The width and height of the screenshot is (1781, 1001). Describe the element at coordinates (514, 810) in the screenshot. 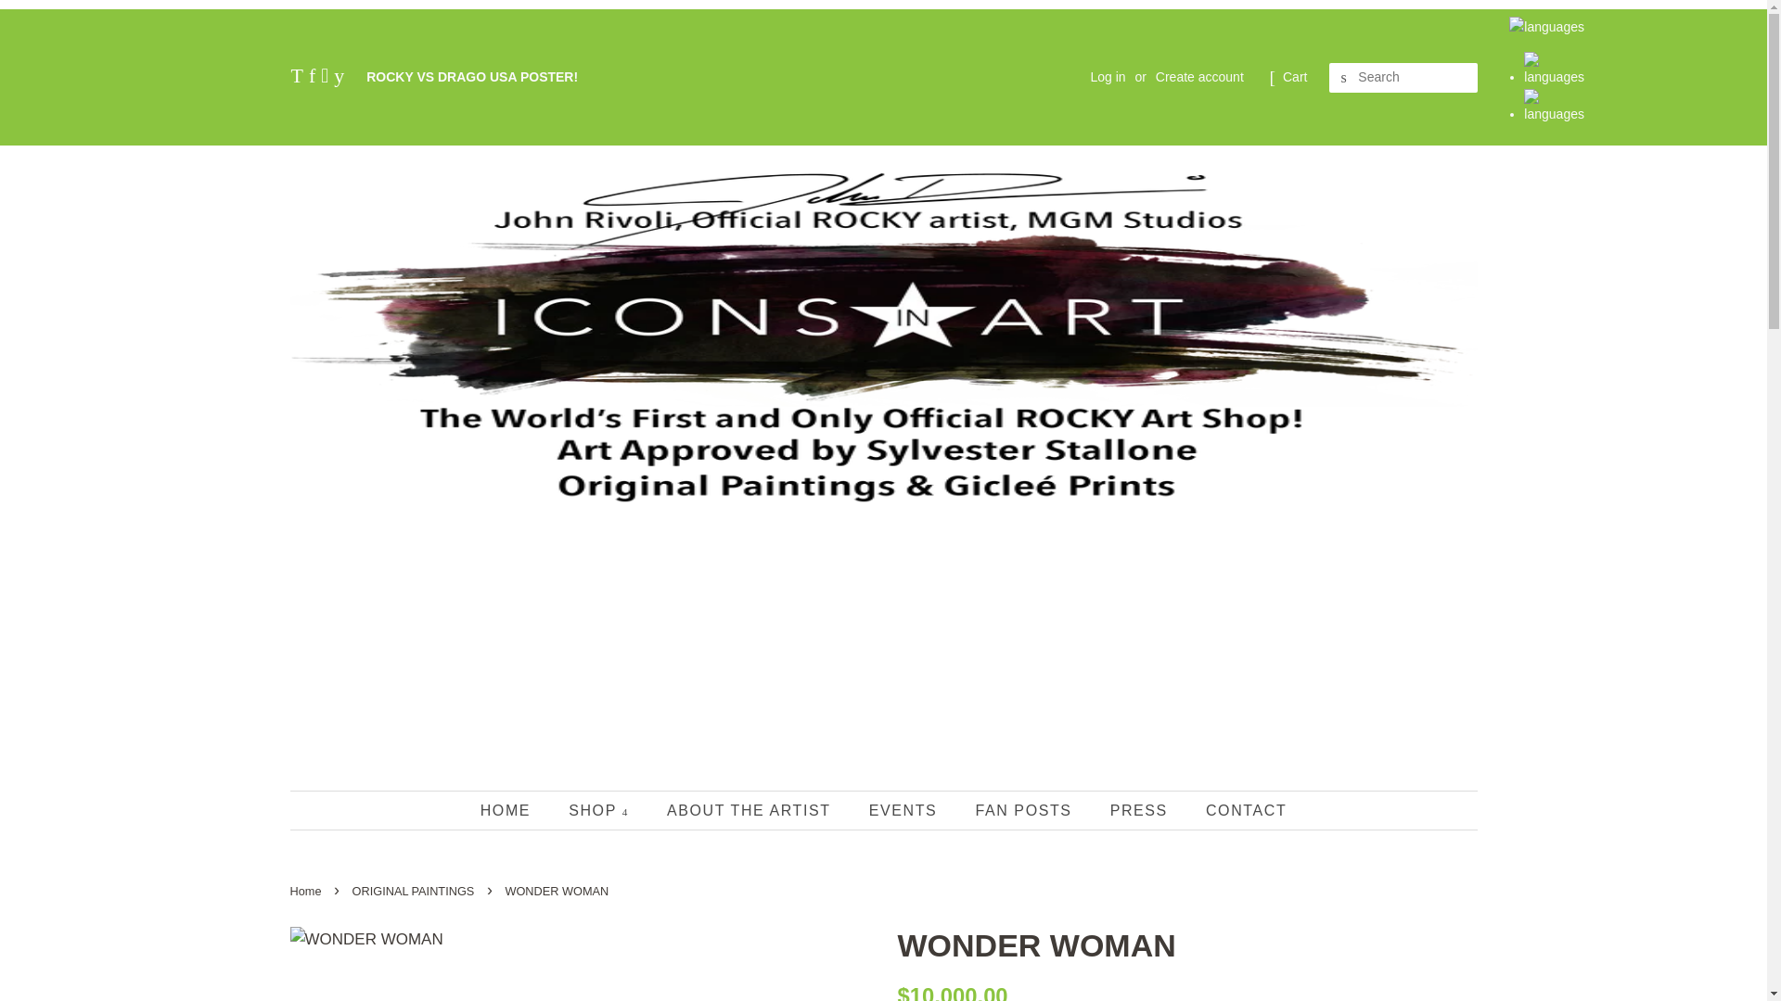

I see `HOME` at that location.